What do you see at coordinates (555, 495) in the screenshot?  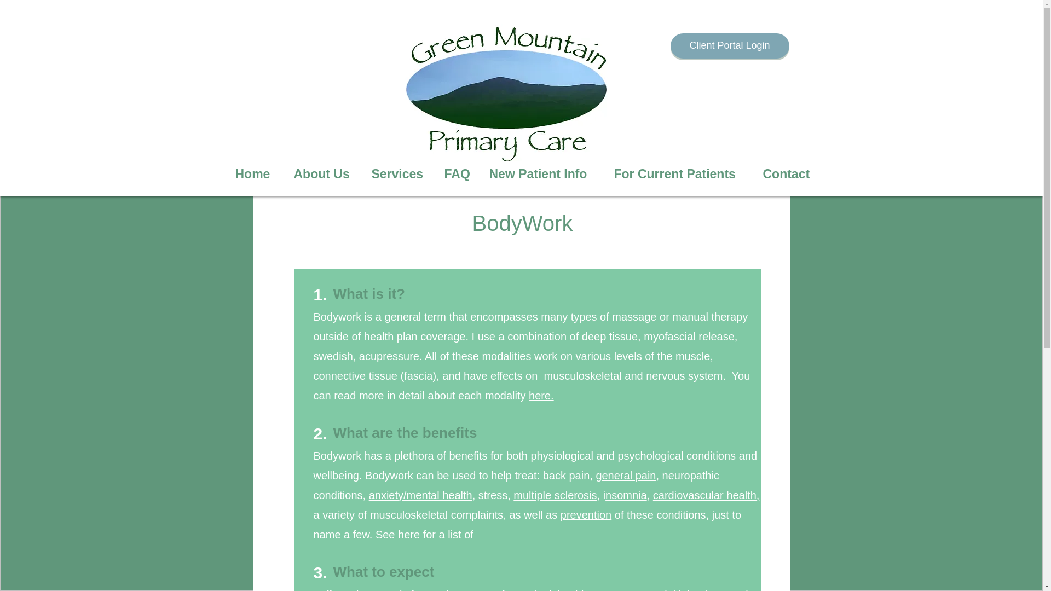 I see `multiple sclerosis` at bounding box center [555, 495].